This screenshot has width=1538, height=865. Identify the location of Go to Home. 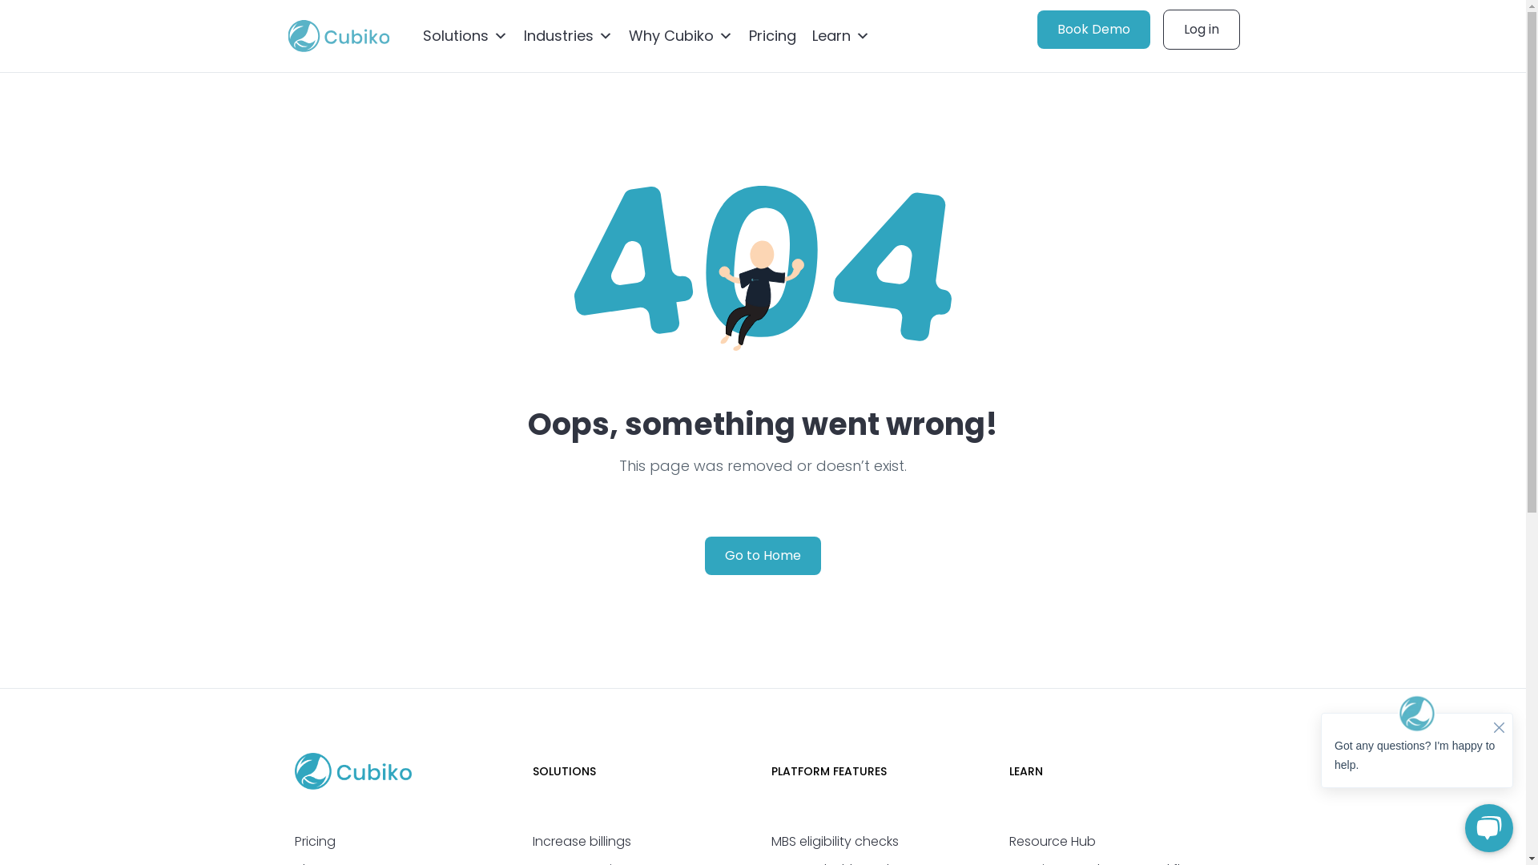
(763, 556).